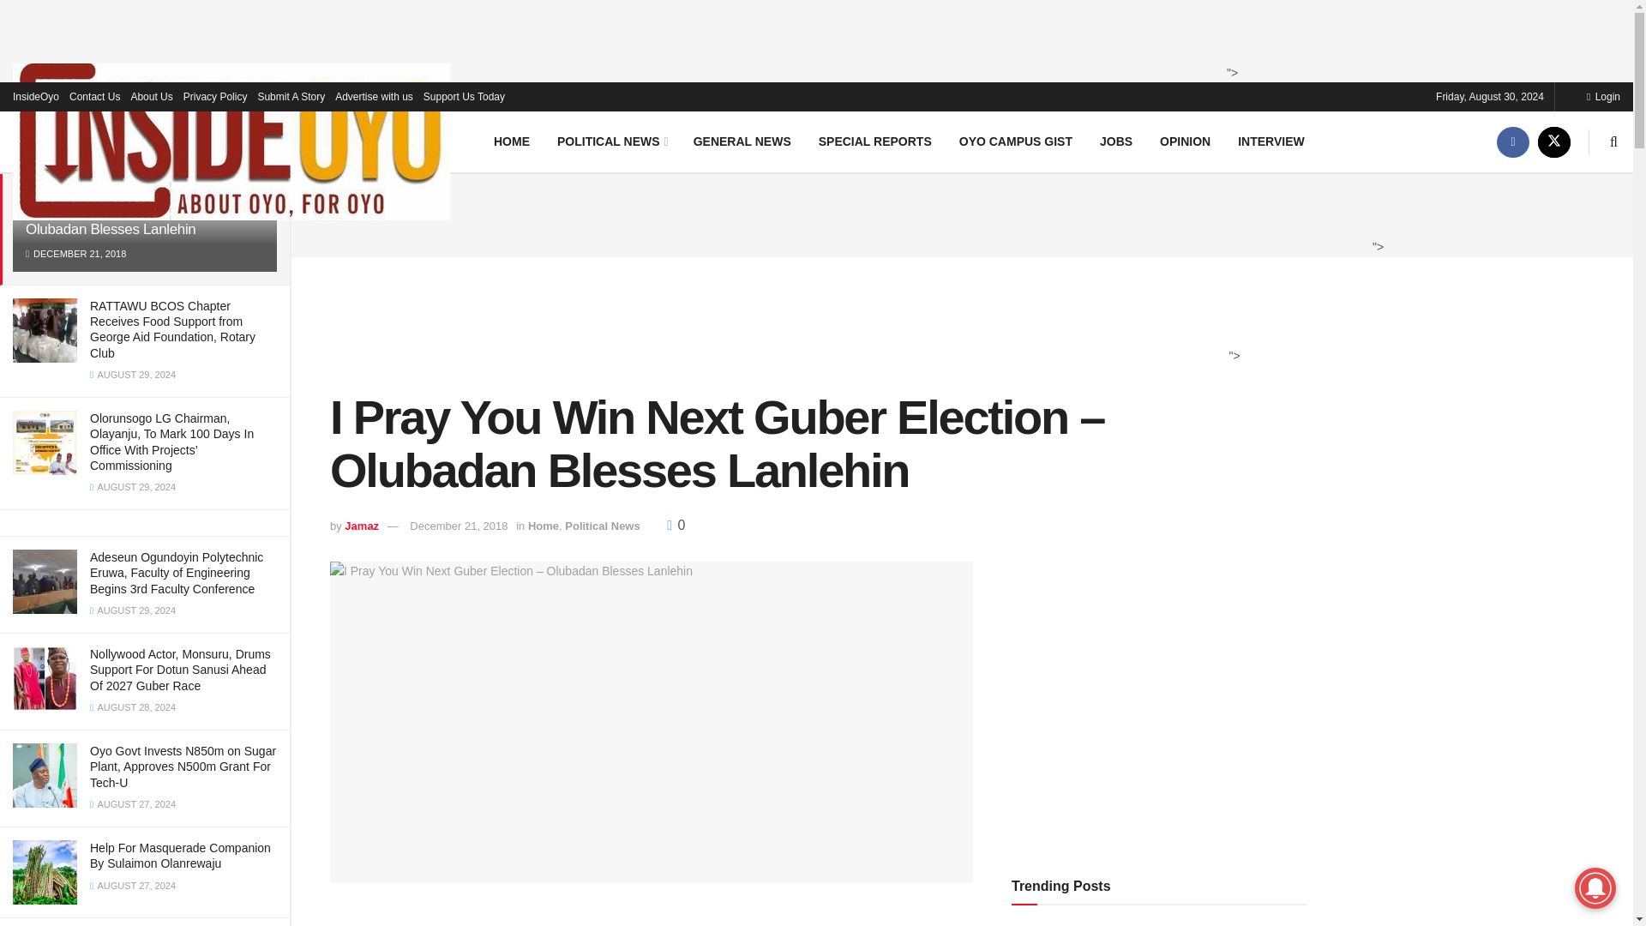 The image size is (1646, 926). What do you see at coordinates (1603, 96) in the screenshot?
I see `Login` at bounding box center [1603, 96].